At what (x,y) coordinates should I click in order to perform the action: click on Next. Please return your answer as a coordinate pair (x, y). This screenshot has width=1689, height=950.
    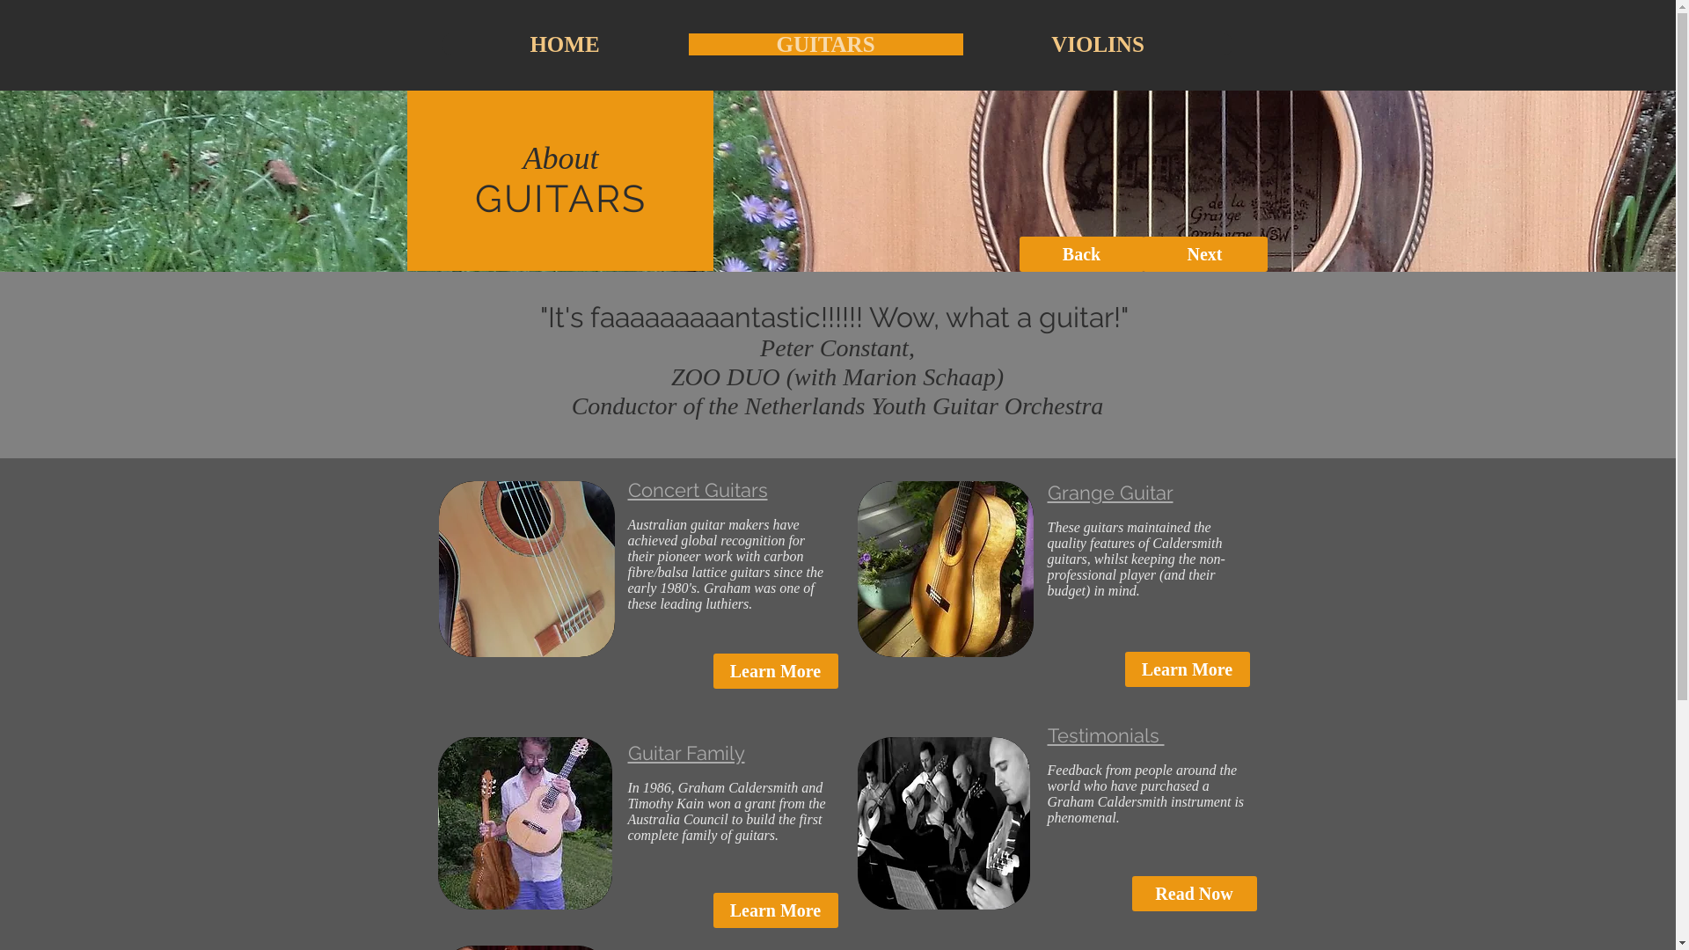
    Looking at the image, I should click on (1204, 254).